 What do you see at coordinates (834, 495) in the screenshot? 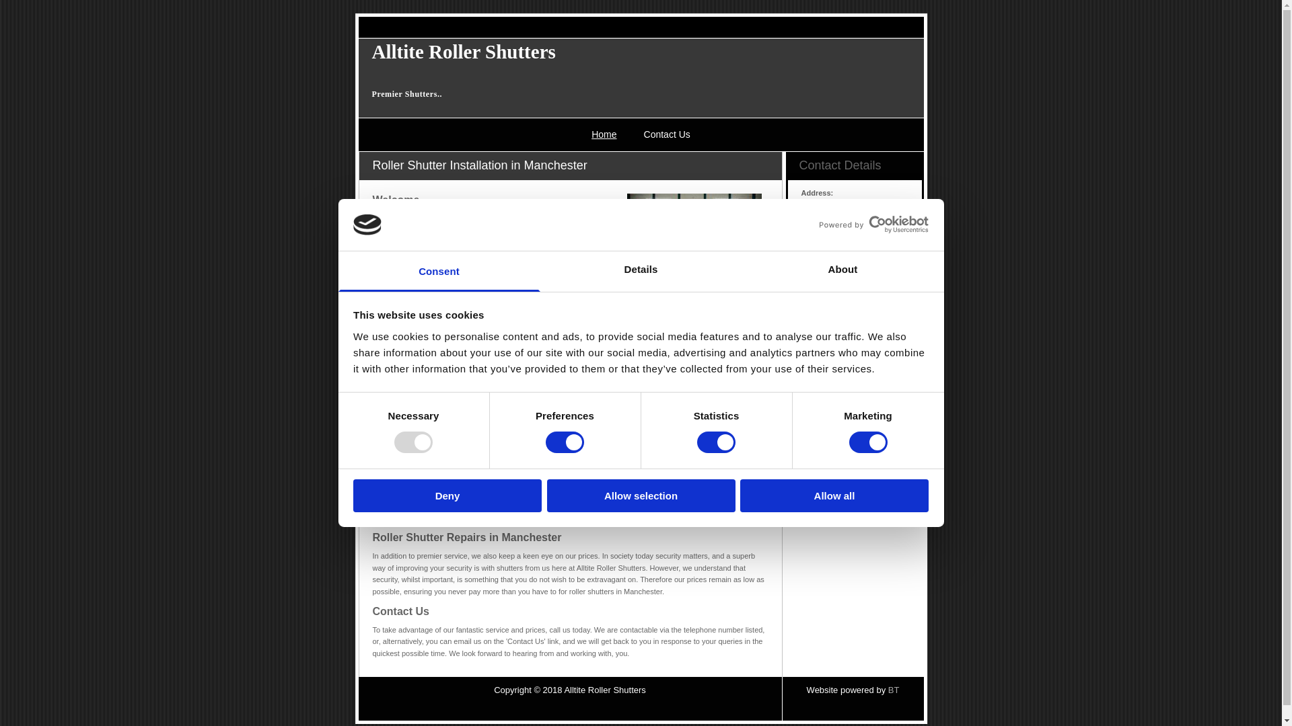
I see `Allow all` at bounding box center [834, 495].